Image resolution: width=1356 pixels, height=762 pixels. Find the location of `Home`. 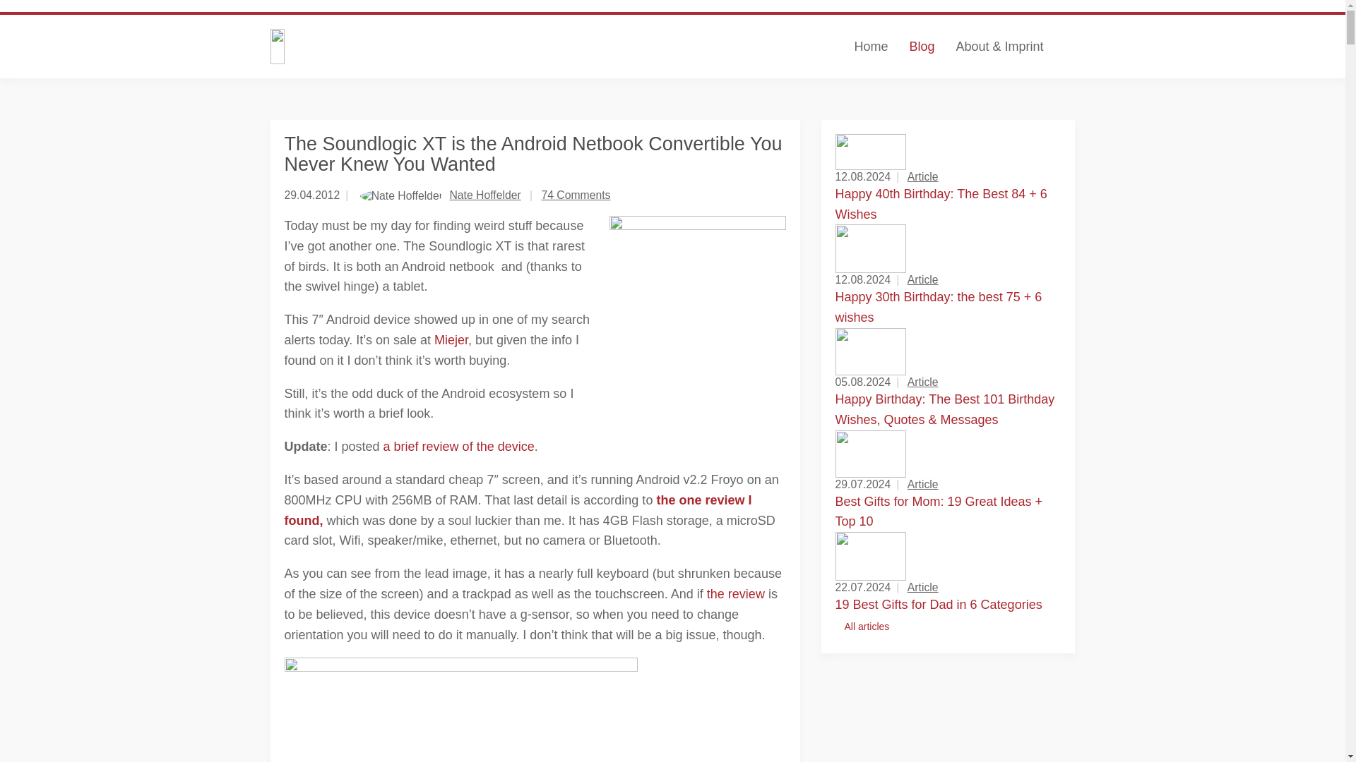

Home is located at coordinates (870, 47).